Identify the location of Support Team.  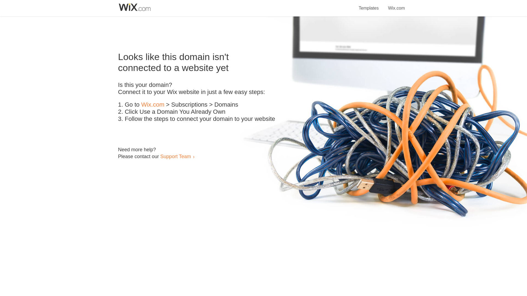
(175, 156).